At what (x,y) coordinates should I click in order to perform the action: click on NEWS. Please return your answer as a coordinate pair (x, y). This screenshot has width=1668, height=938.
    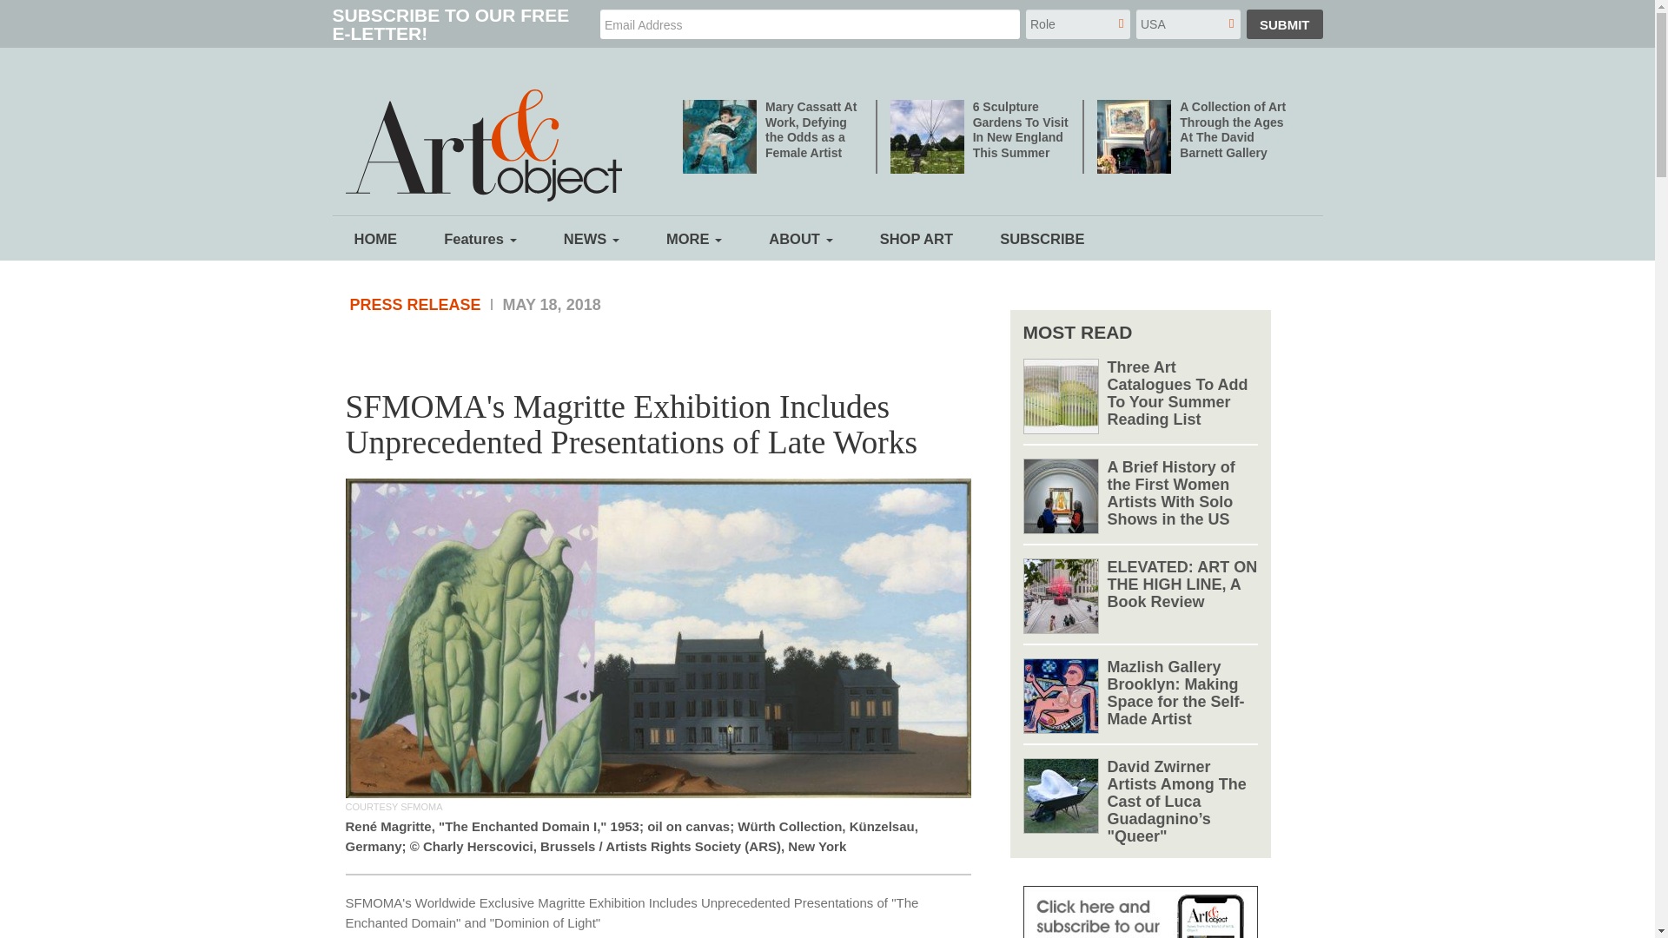
    Looking at the image, I should click on (591, 238).